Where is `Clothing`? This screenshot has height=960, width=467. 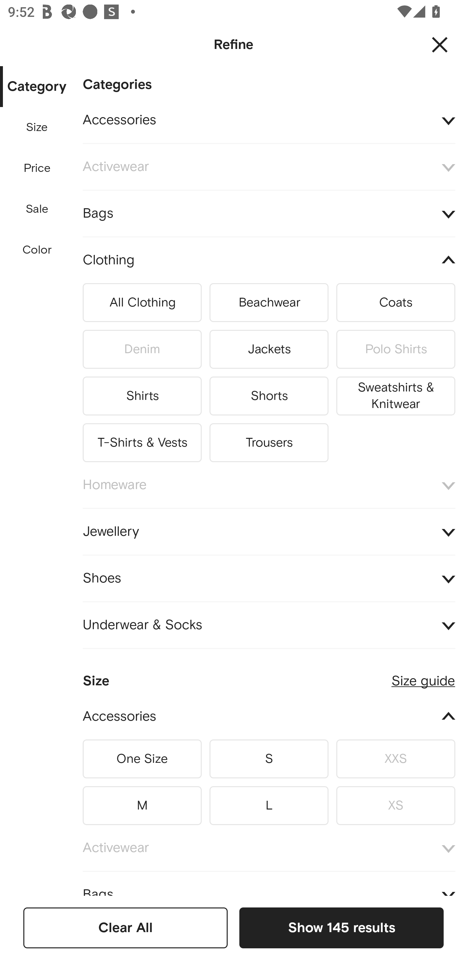 Clothing is located at coordinates (269, 261).